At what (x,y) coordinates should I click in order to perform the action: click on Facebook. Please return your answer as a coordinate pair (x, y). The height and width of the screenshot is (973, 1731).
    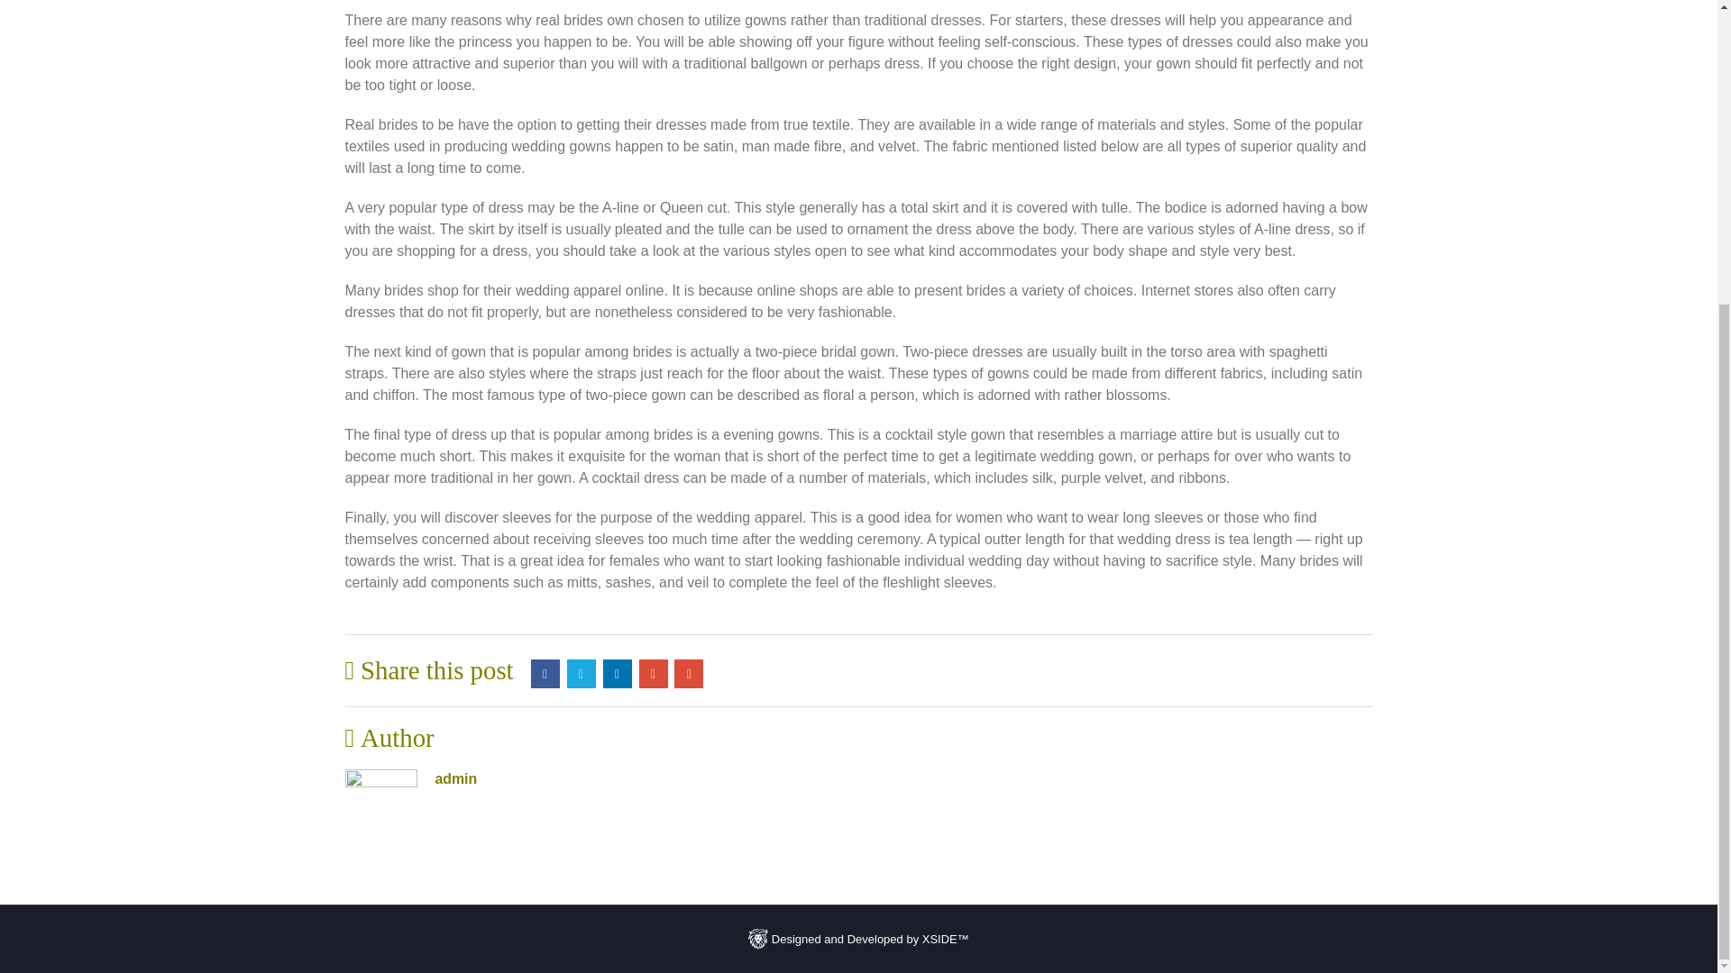
    Looking at the image, I should click on (545, 674).